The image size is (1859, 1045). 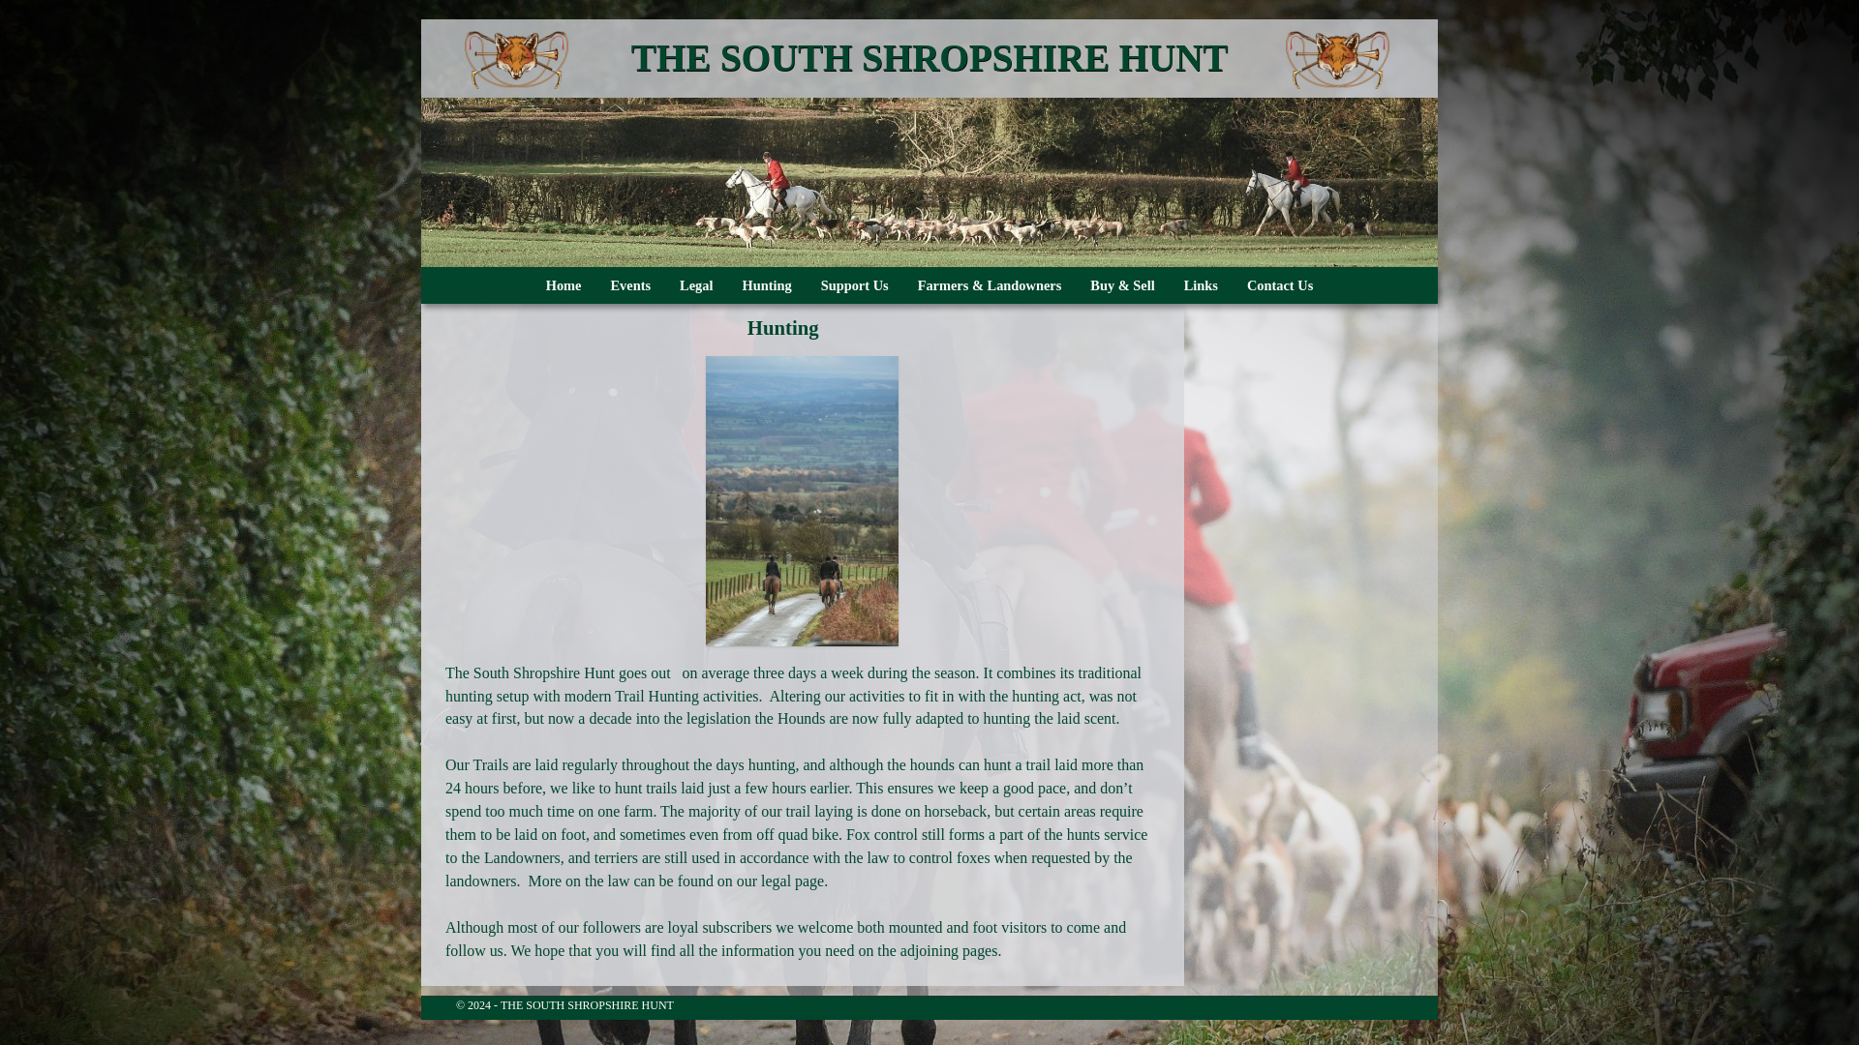 I want to click on Links, so click(x=1201, y=285).